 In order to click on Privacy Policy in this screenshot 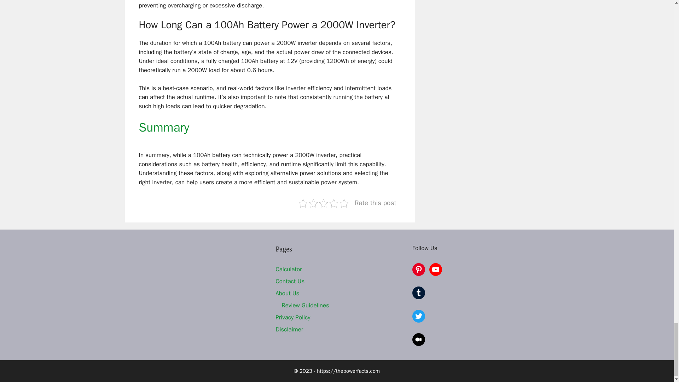, I will do `click(293, 317)`.